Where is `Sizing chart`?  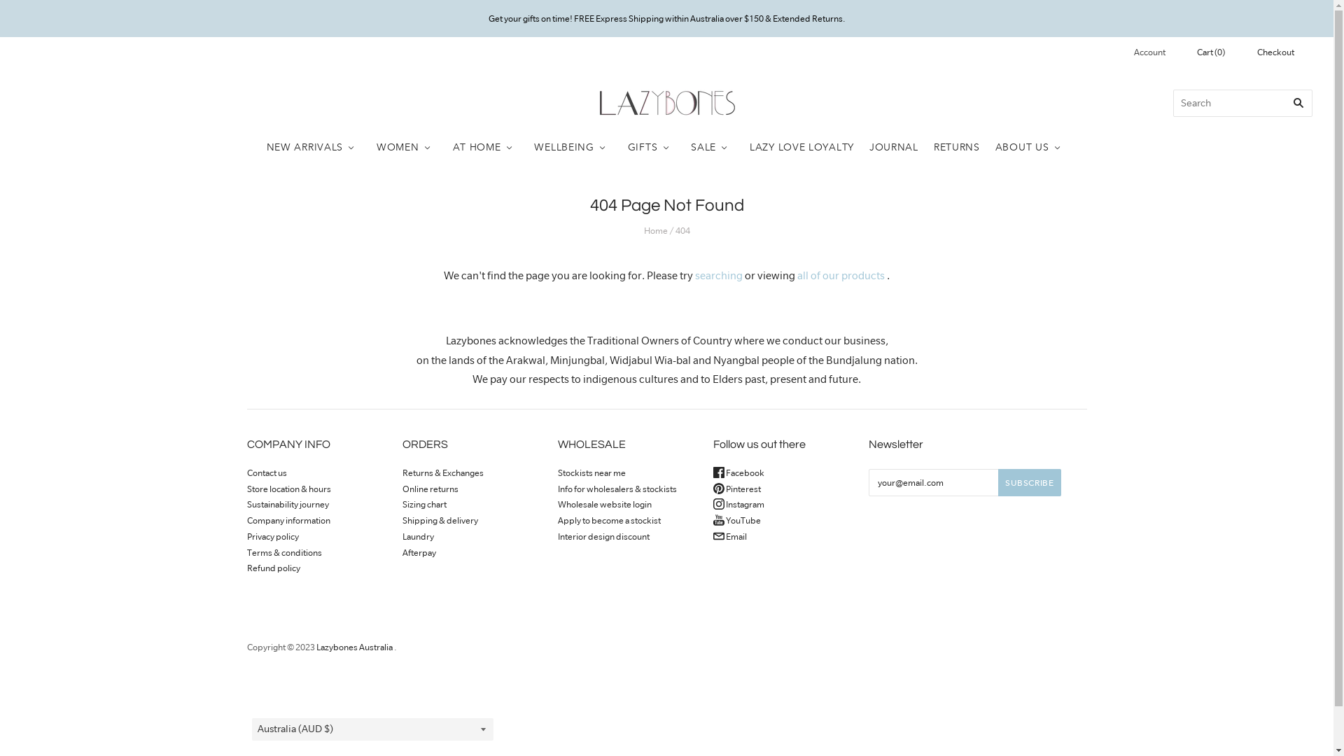 Sizing chart is located at coordinates (424, 504).